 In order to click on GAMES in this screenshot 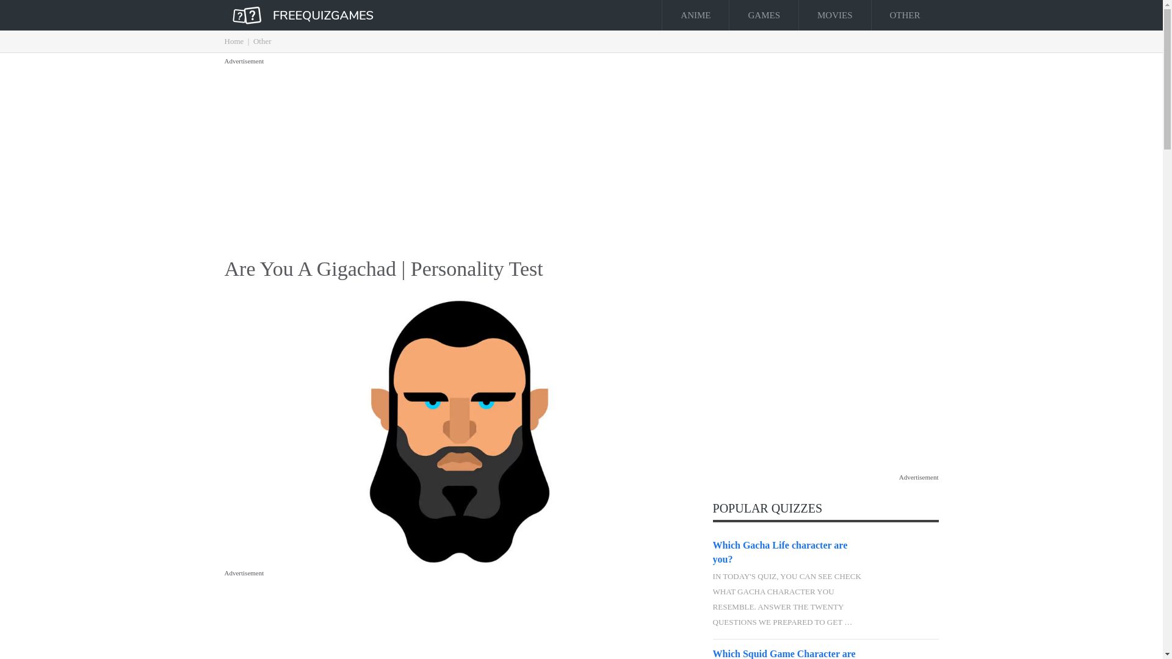, I will do `click(763, 15)`.